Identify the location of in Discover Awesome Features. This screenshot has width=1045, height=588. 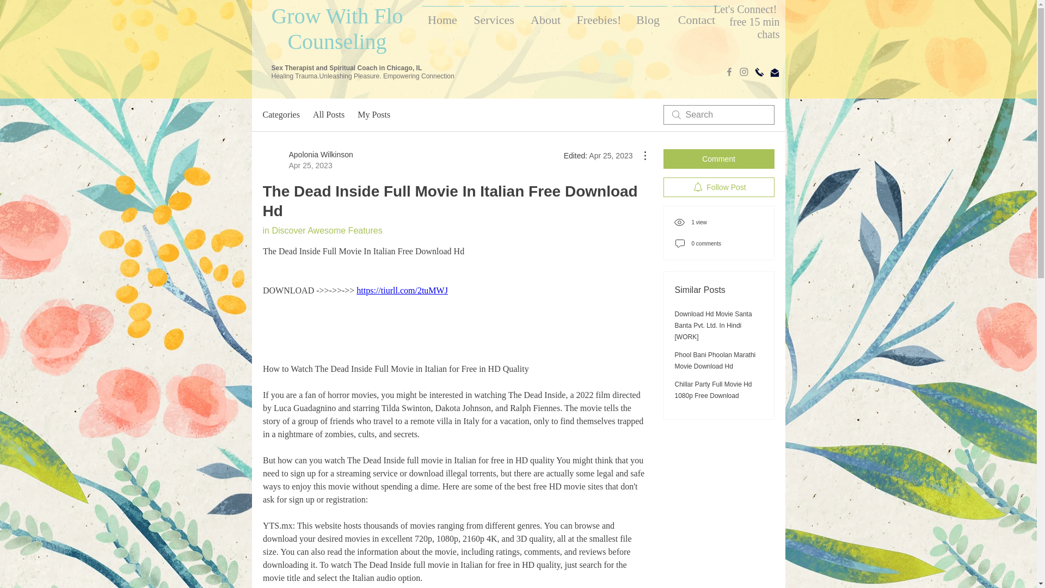
(322, 230).